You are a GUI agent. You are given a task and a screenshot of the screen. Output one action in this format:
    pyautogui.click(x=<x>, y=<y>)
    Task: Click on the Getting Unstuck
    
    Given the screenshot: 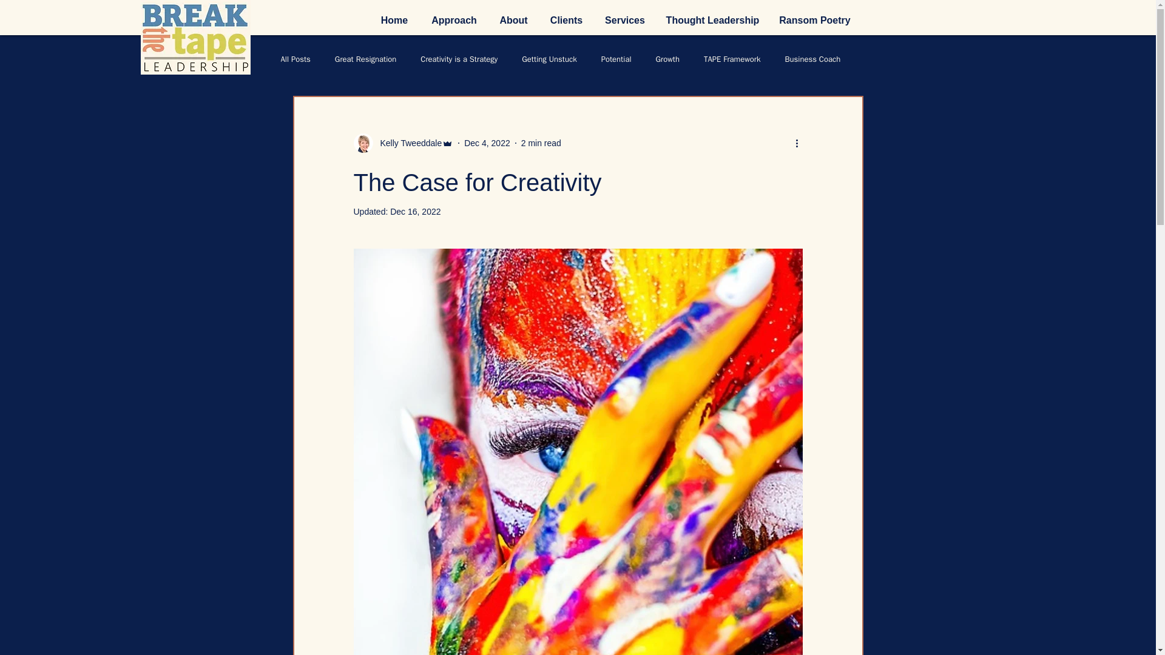 What is the action you would take?
    pyautogui.click(x=549, y=59)
    